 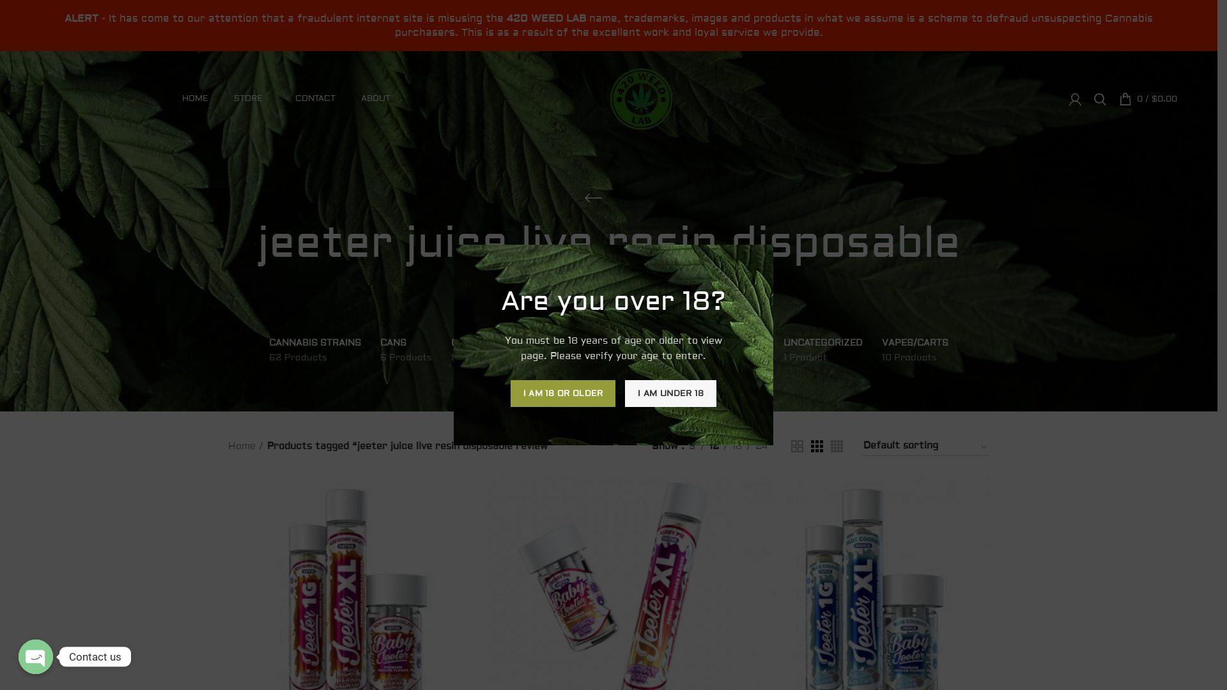 I want to click on UNCATEGORIZED
1 Product, so click(x=823, y=350).